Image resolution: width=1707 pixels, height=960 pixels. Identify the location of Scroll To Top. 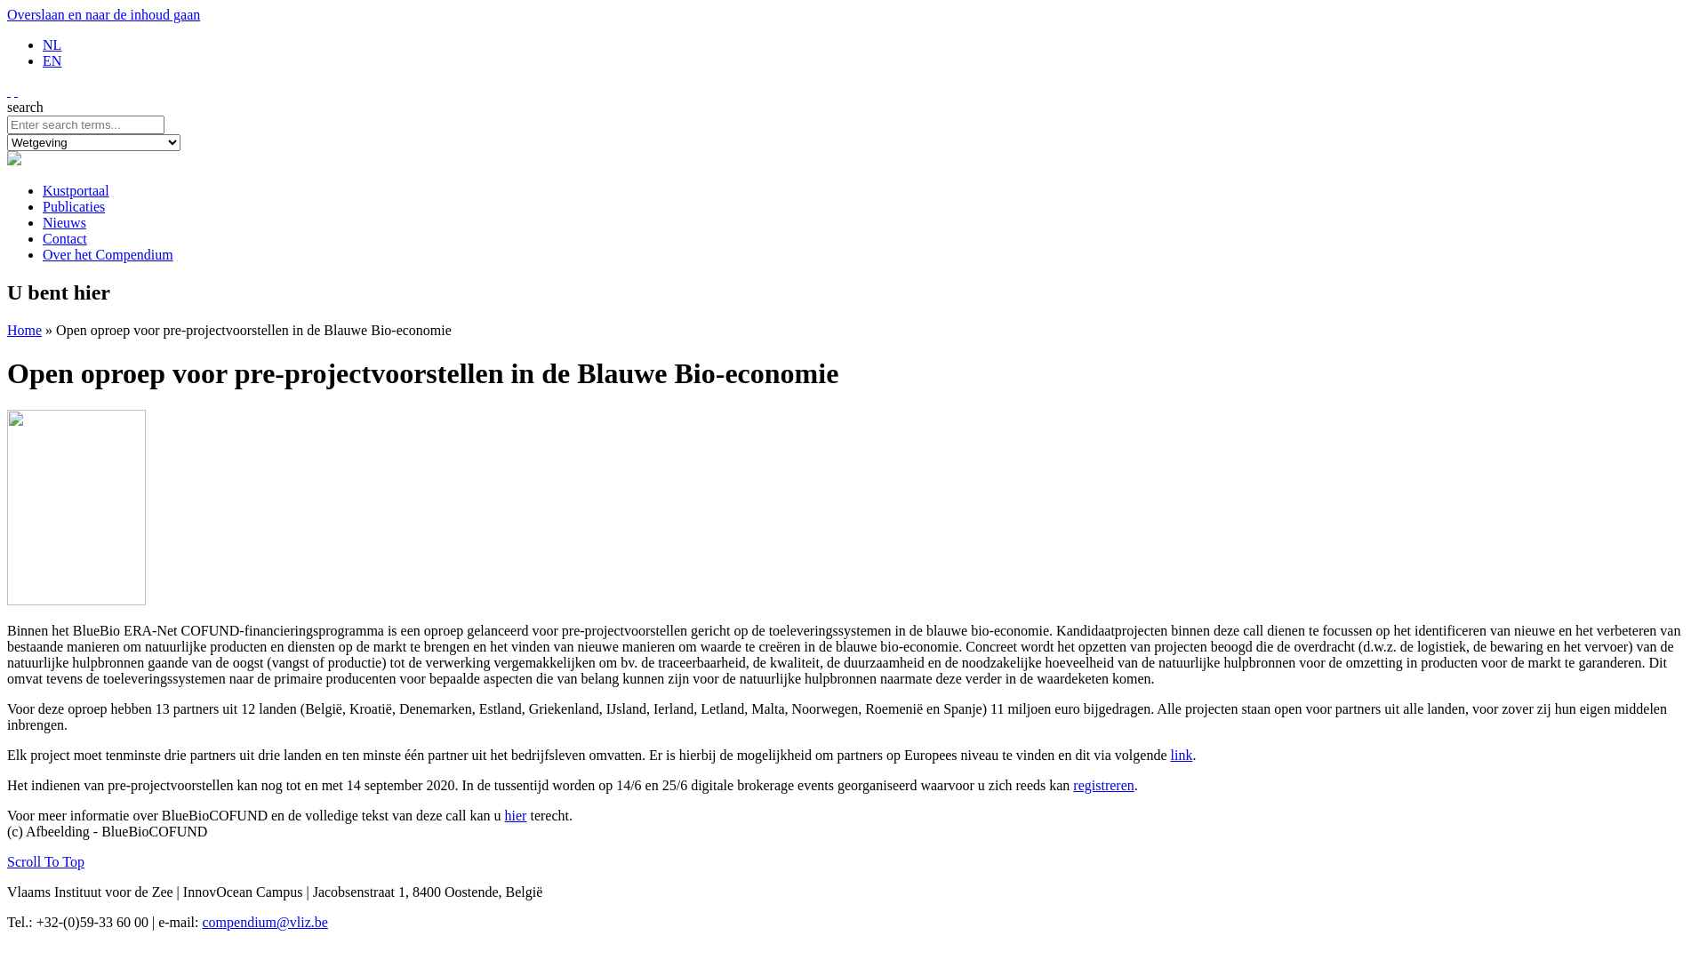
(46, 862).